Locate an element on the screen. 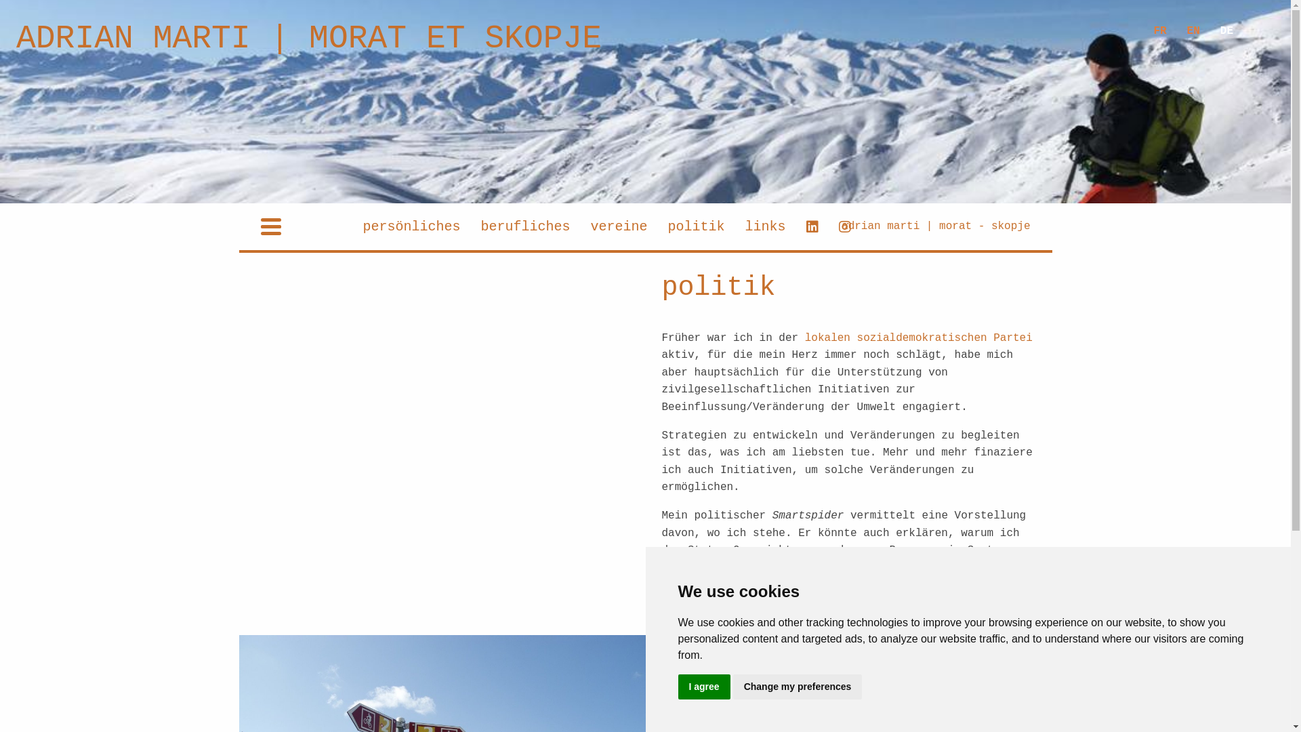  Bilinguisme is located at coordinates (697, 705).